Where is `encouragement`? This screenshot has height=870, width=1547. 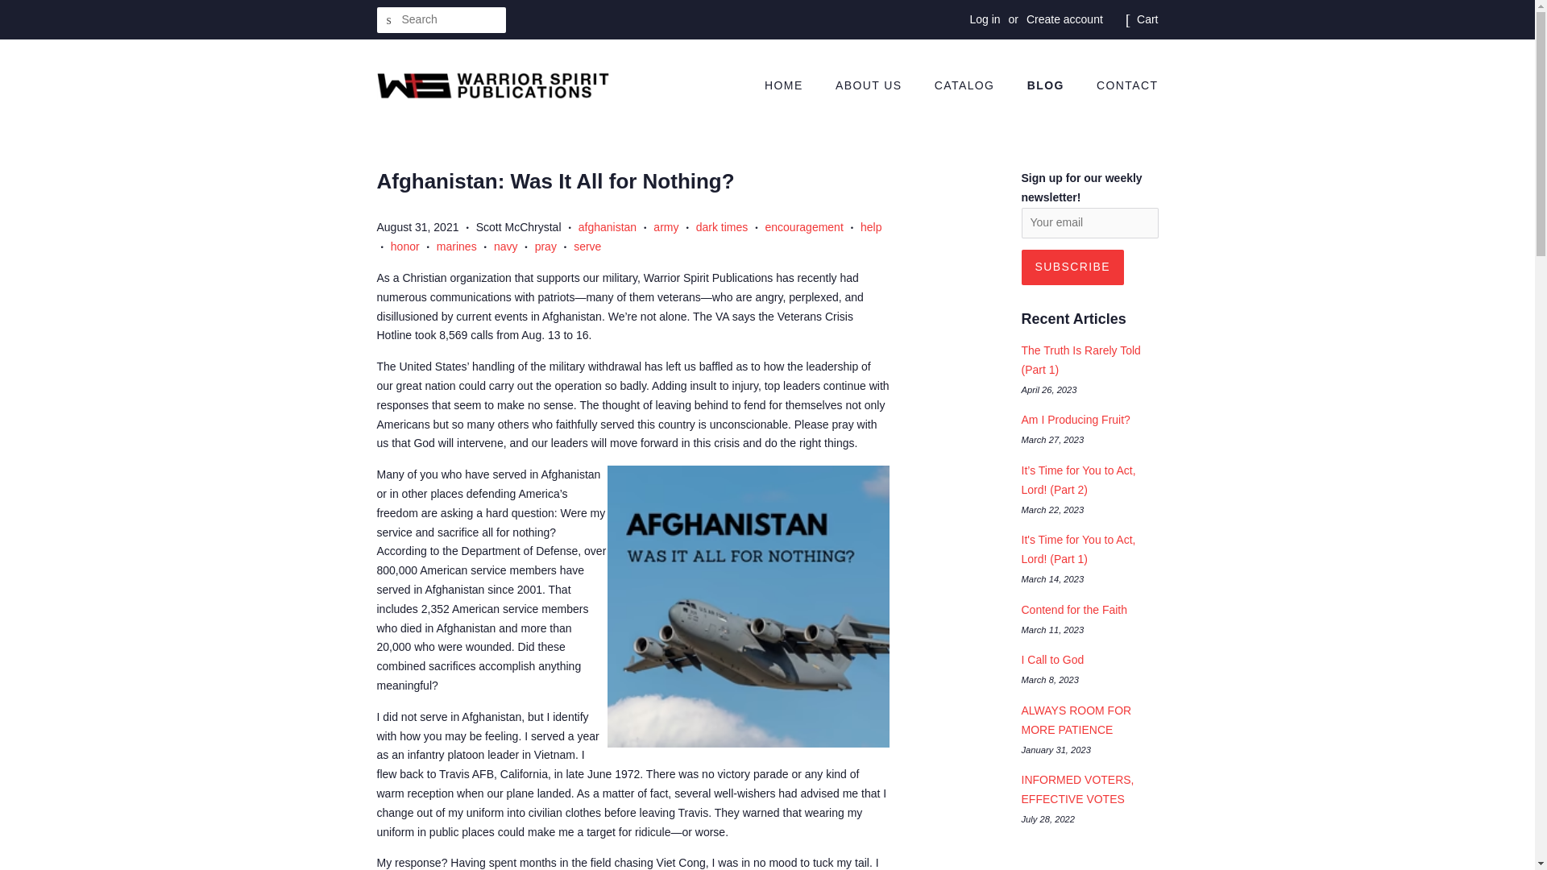 encouragement is located at coordinates (804, 227).